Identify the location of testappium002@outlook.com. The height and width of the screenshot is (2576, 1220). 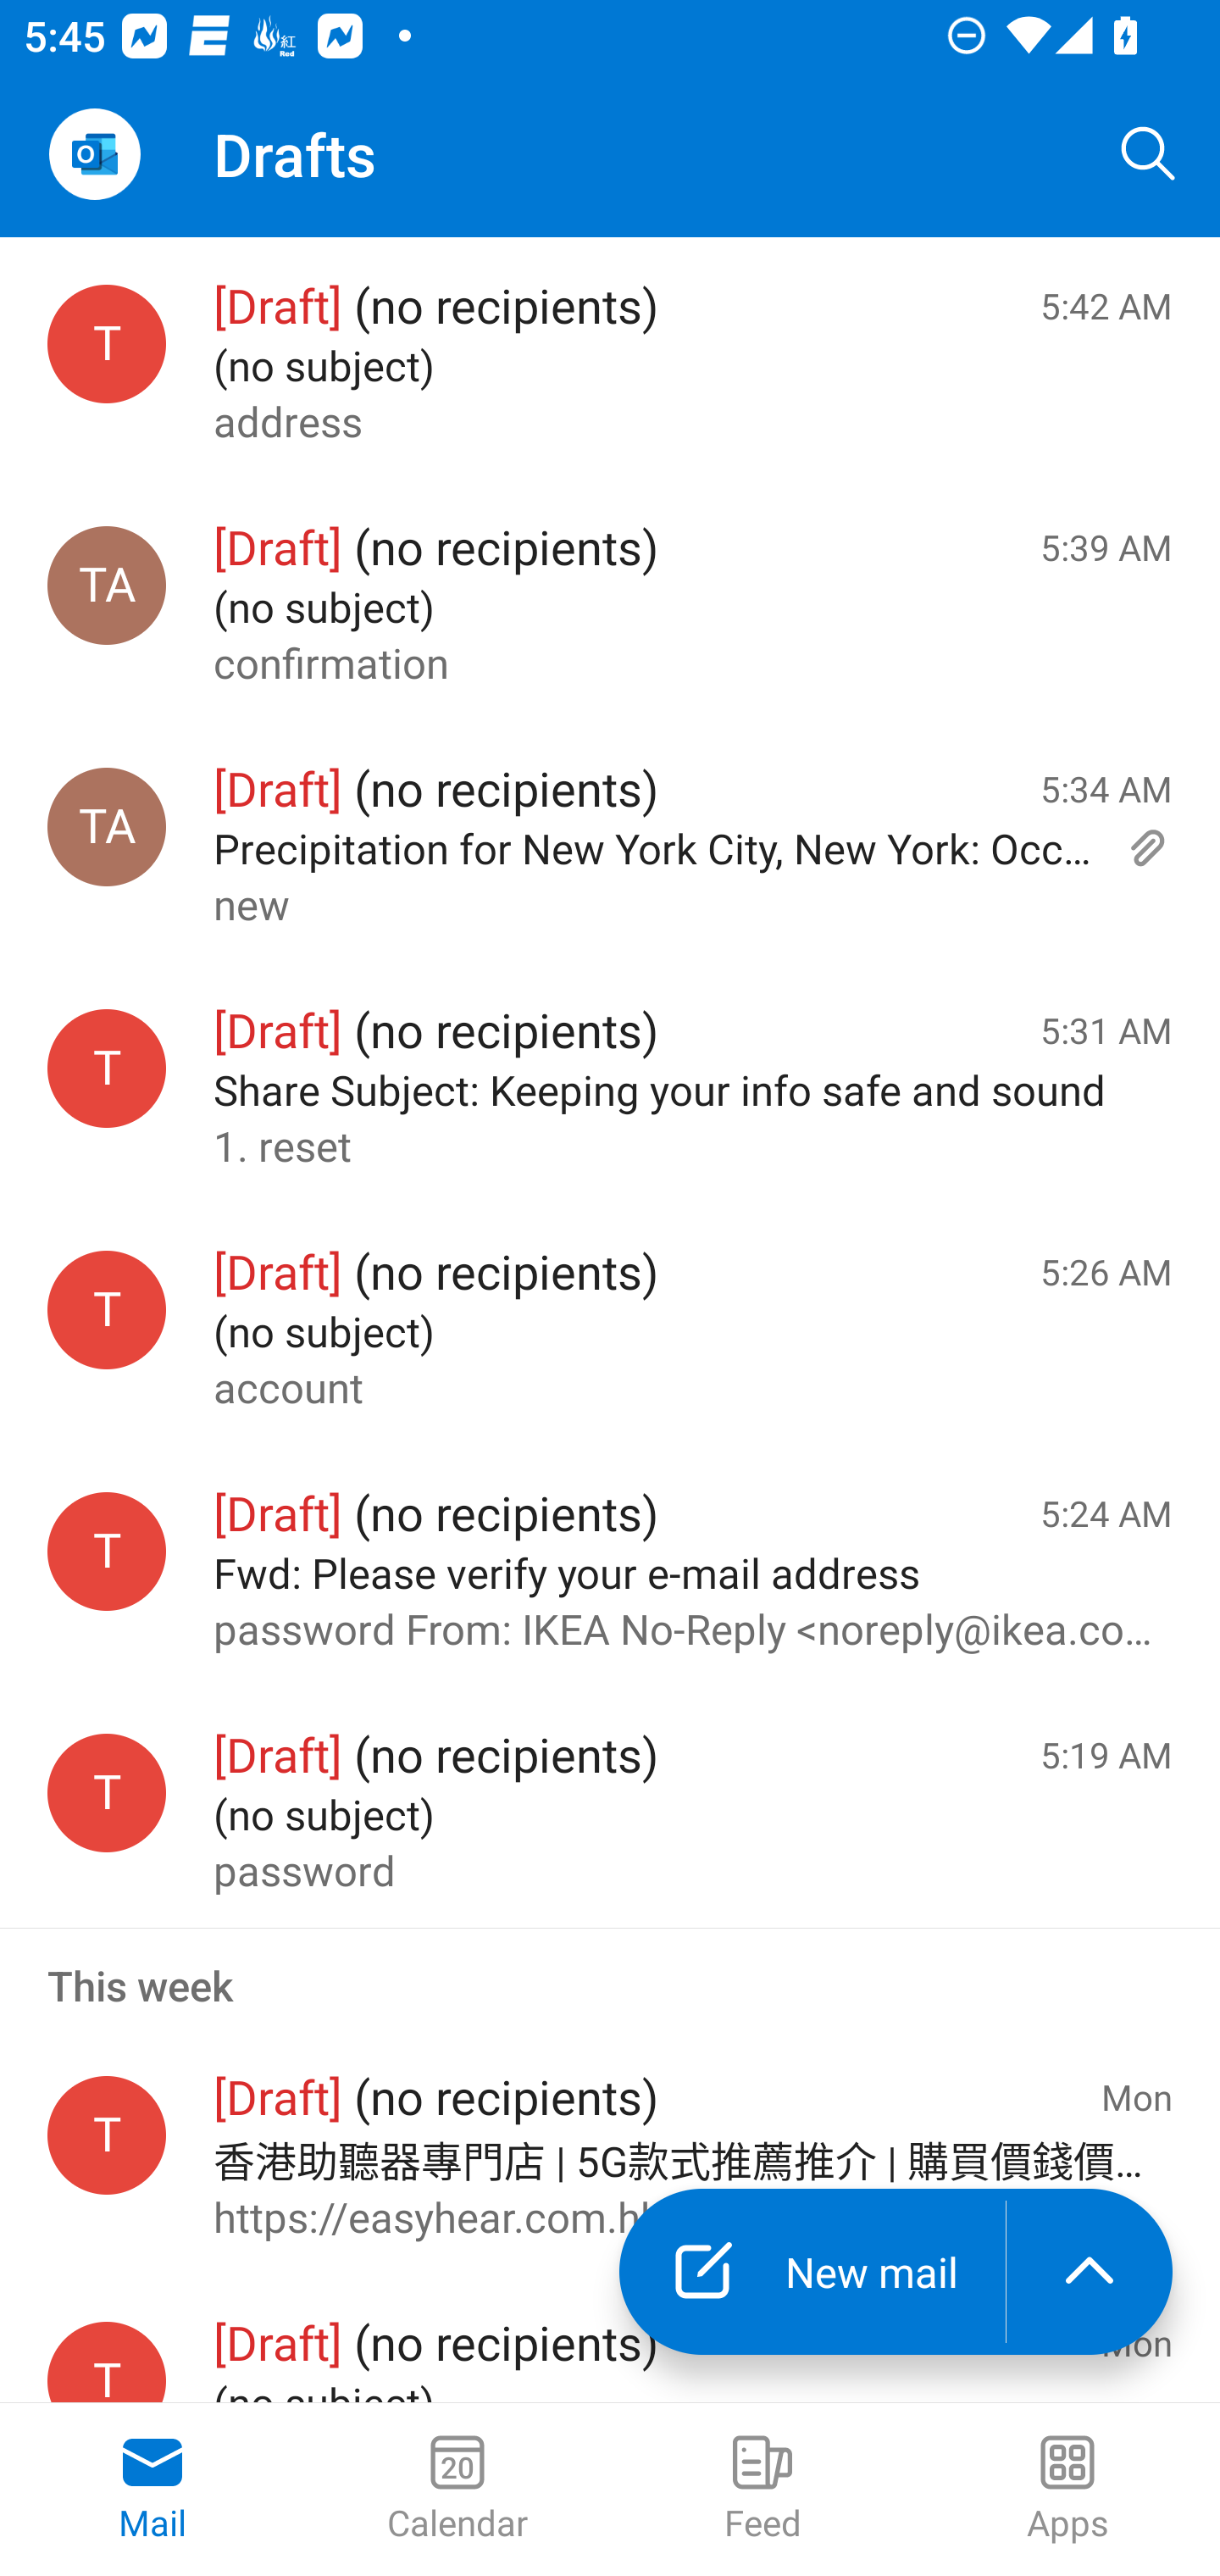
(107, 2362).